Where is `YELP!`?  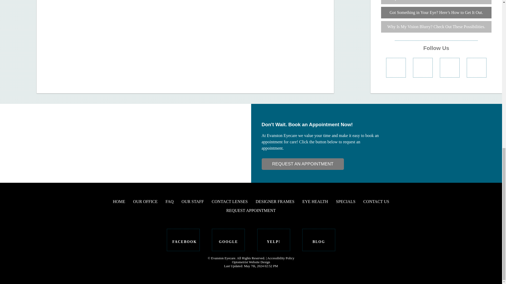
YELP! is located at coordinates (274, 240).